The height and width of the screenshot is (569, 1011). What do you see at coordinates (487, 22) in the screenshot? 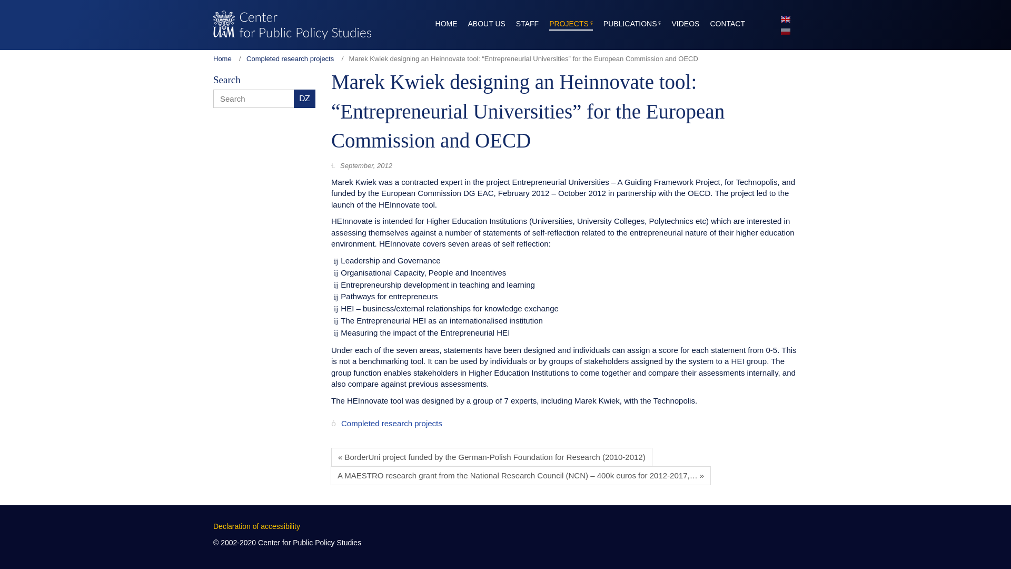
I see `ABOUT US` at bounding box center [487, 22].